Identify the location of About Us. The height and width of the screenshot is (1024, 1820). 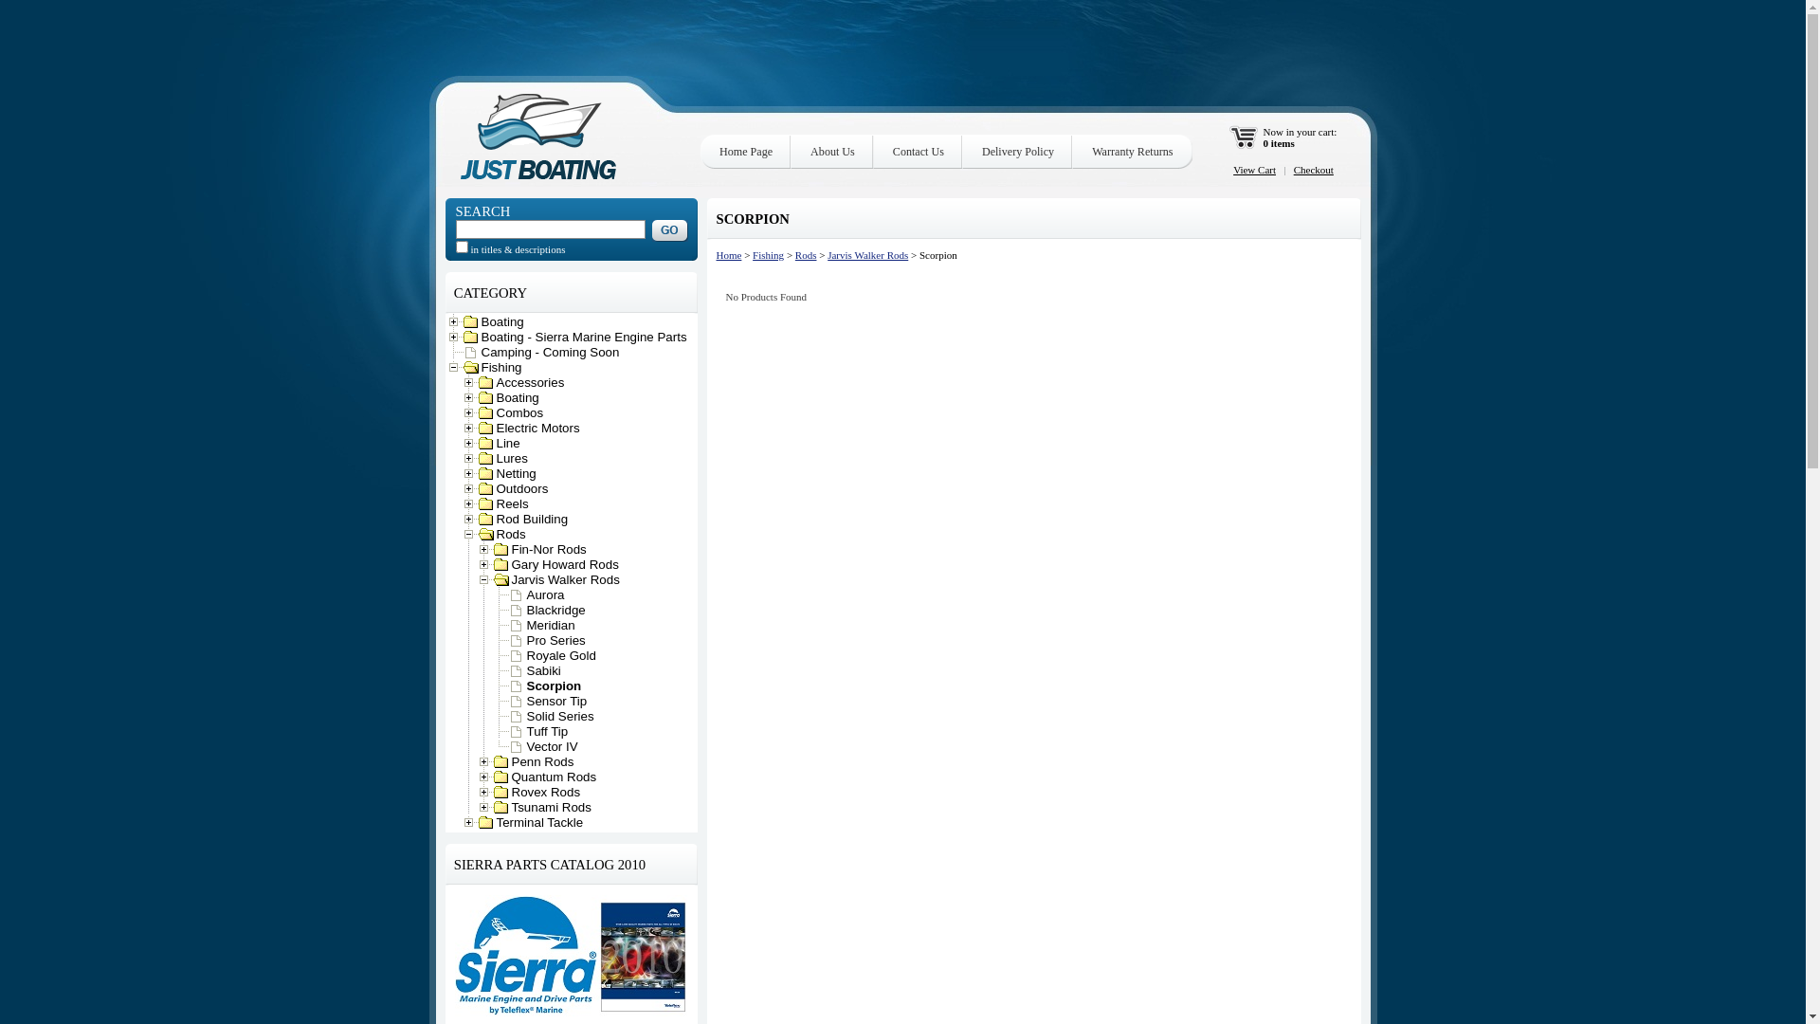
(832, 152).